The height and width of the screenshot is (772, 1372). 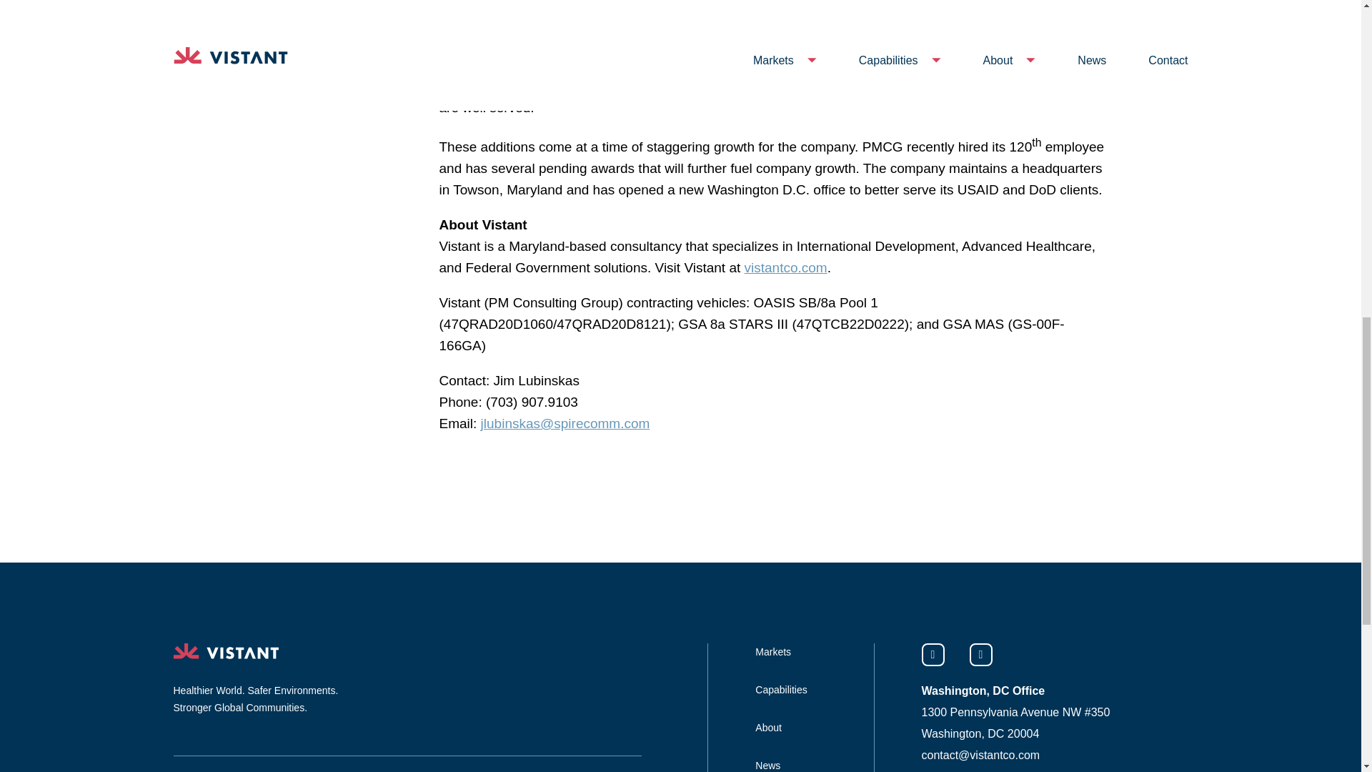 I want to click on About, so click(x=769, y=728).